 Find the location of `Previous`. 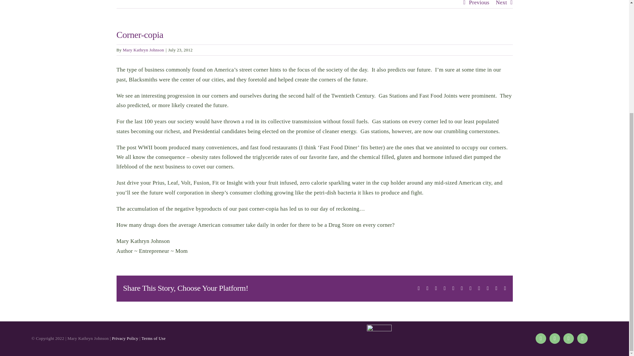

Previous is located at coordinates (479, 4).